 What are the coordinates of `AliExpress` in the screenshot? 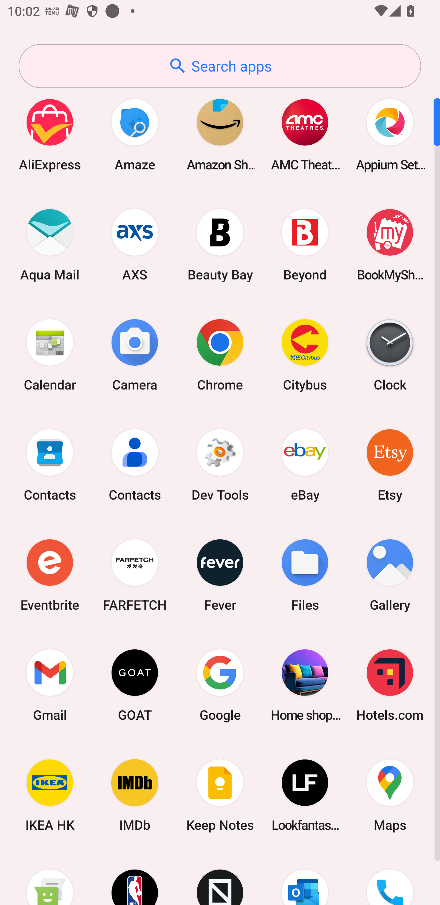 It's located at (50, 135).